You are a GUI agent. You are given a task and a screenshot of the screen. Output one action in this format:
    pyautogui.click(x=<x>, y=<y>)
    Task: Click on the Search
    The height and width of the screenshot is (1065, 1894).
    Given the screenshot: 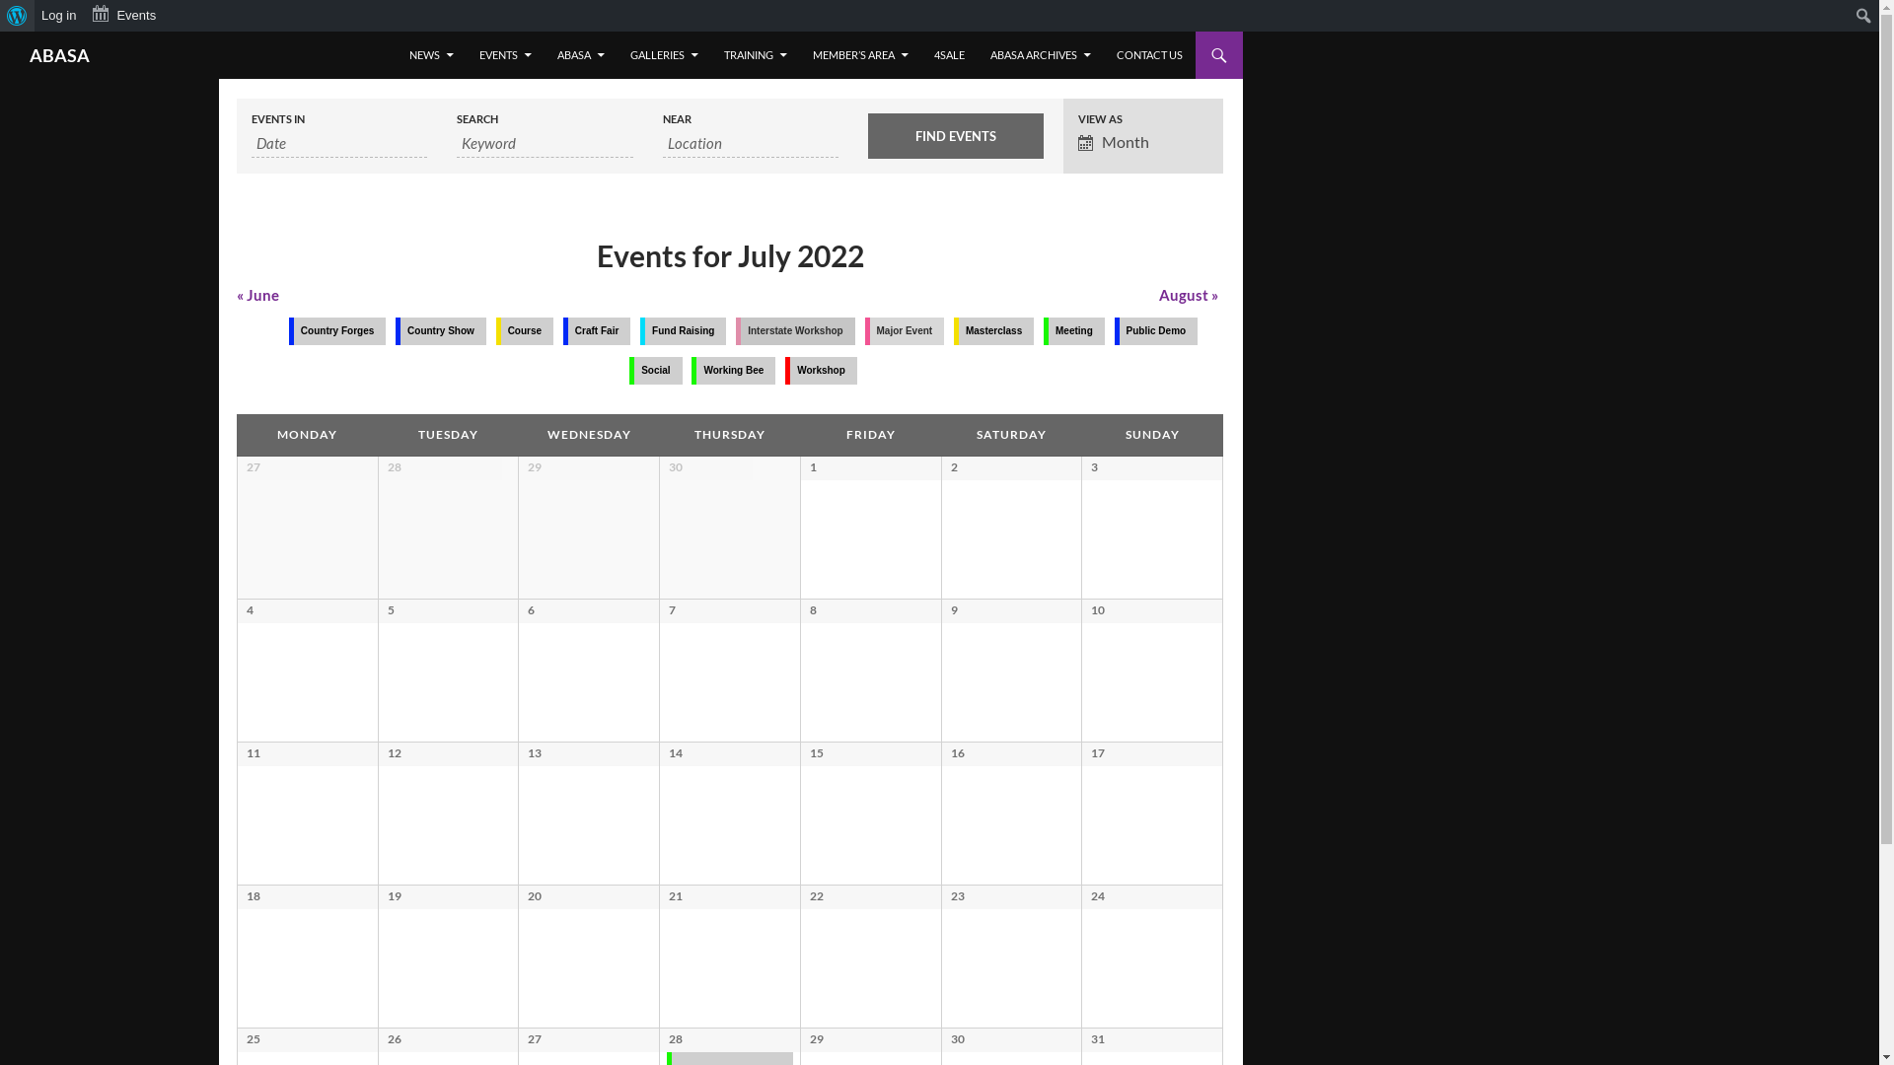 What is the action you would take?
    pyautogui.click(x=6, y=32)
    